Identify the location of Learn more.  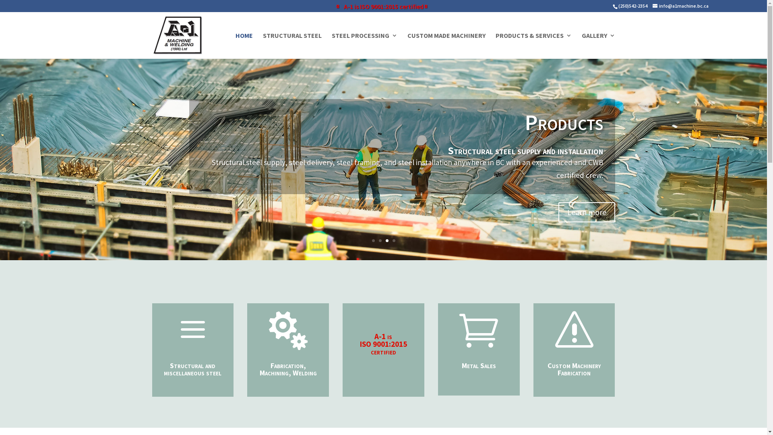
(586, 212).